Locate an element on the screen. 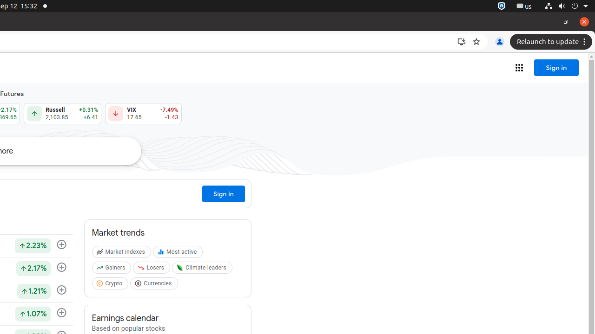 Image resolution: width=595 pixels, height=334 pixels. :1.72/StatusNotifierItem is located at coordinates (502, 6).